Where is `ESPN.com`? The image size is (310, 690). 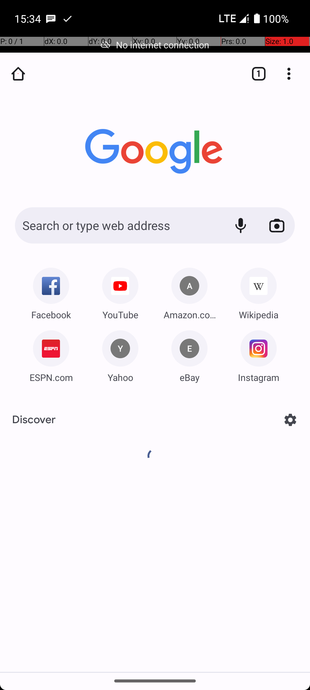 ESPN.com is located at coordinates (51, 377).